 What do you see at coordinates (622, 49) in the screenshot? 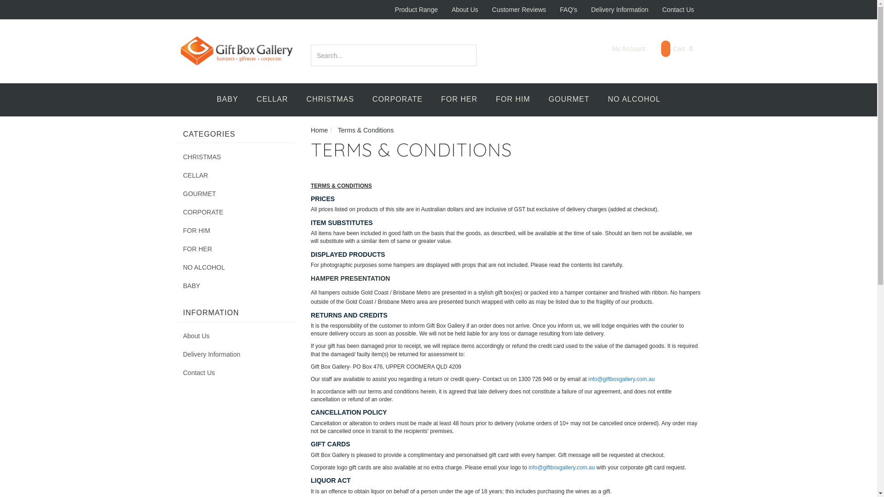
I see `My Account` at bounding box center [622, 49].